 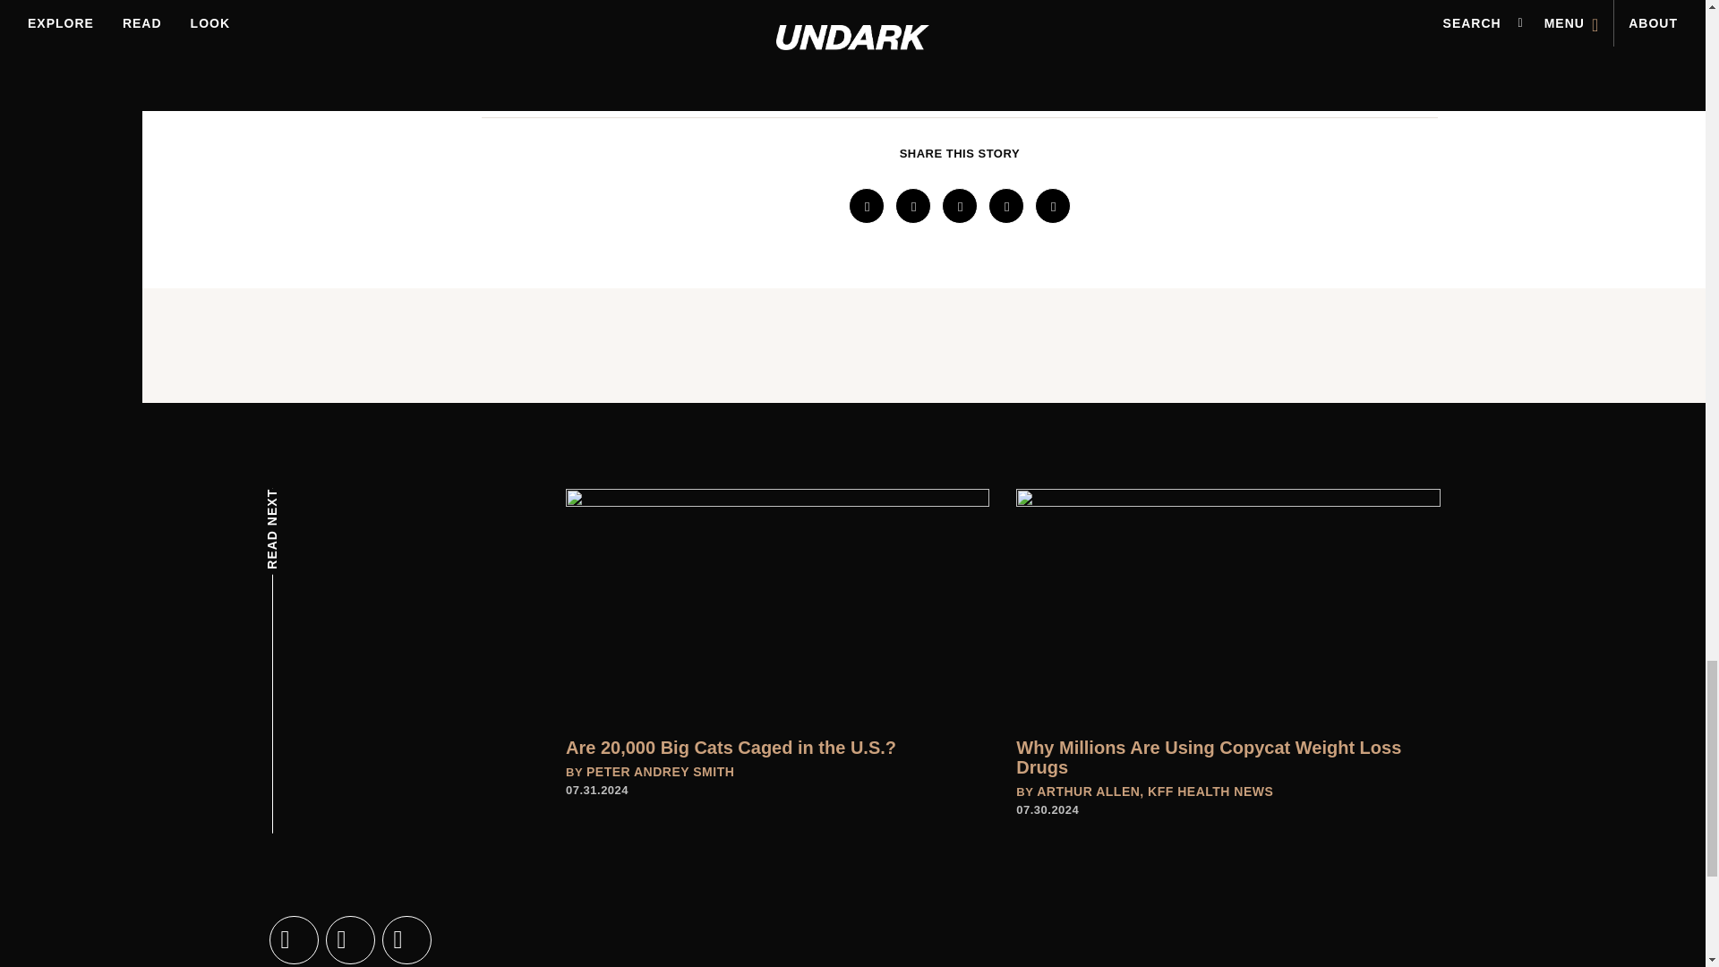 I want to click on Click to share on Reddit, so click(x=960, y=205).